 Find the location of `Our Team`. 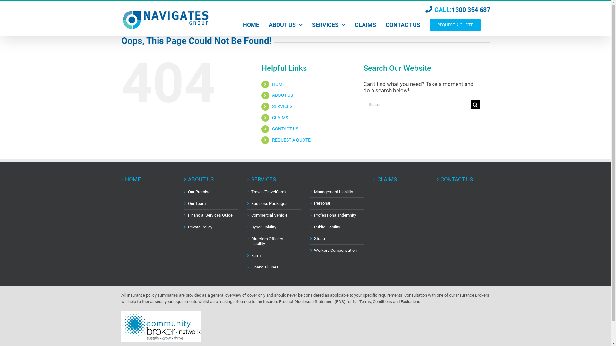

Our Team is located at coordinates (211, 204).